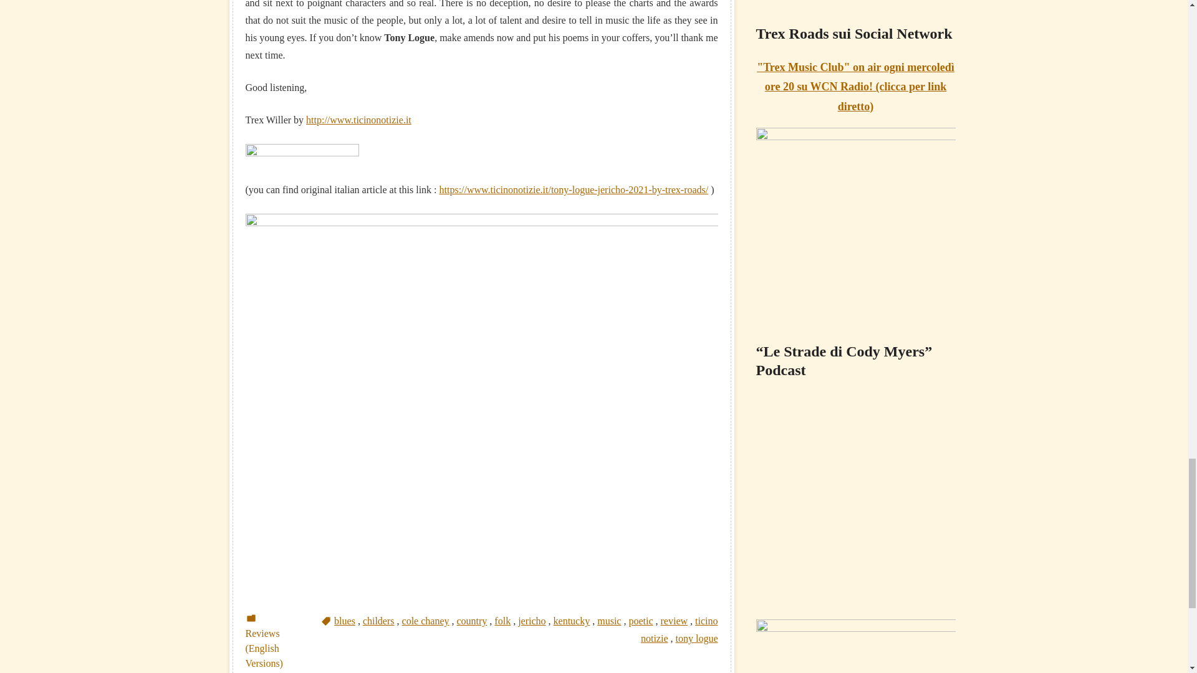  I want to click on tony logue, so click(697, 638).